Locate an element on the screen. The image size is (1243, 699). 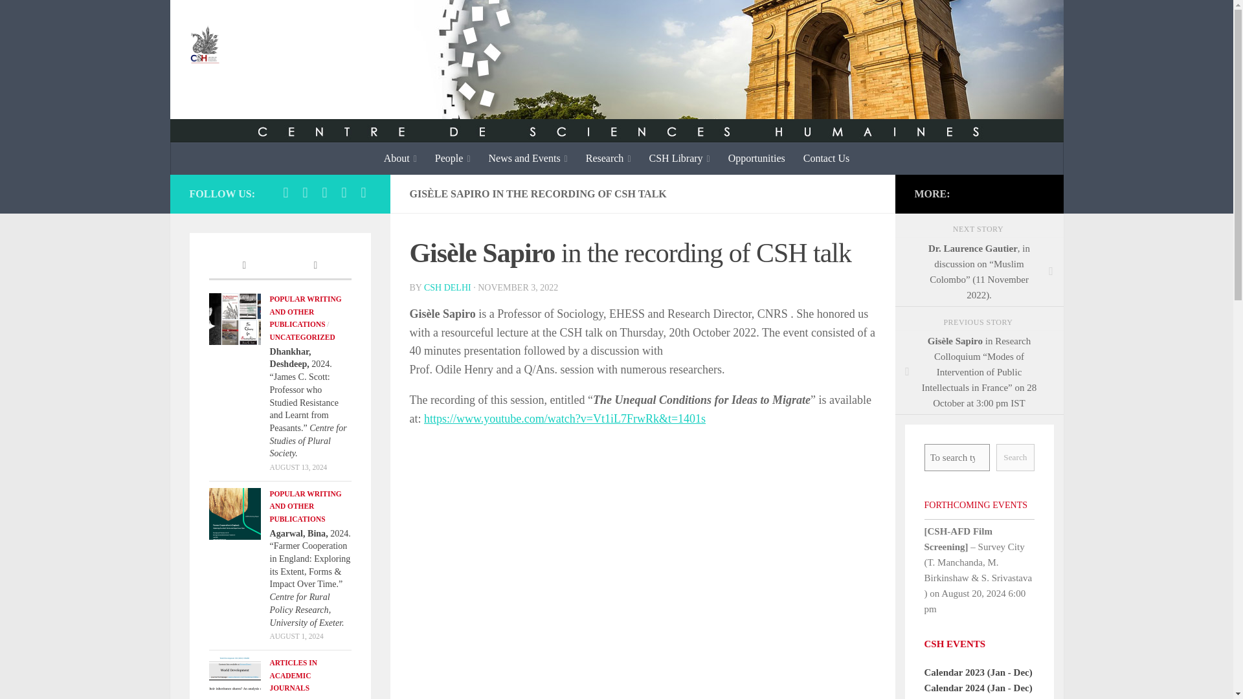
Follow us on Youtube is located at coordinates (343, 193).